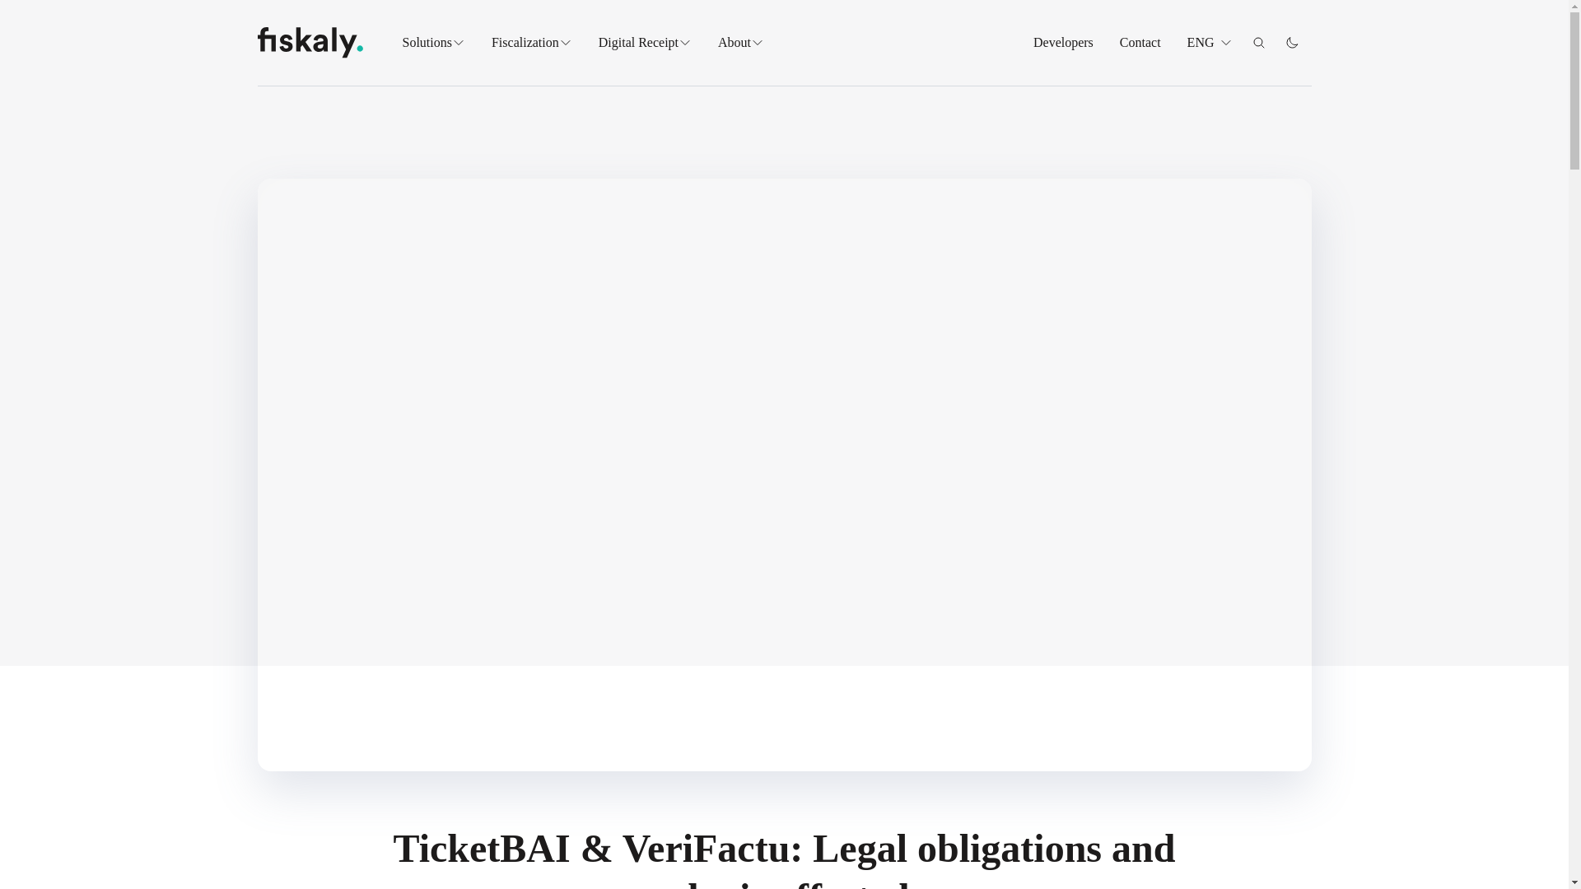 The height and width of the screenshot is (889, 1581). What do you see at coordinates (1064, 43) in the screenshot?
I see `Developers` at bounding box center [1064, 43].